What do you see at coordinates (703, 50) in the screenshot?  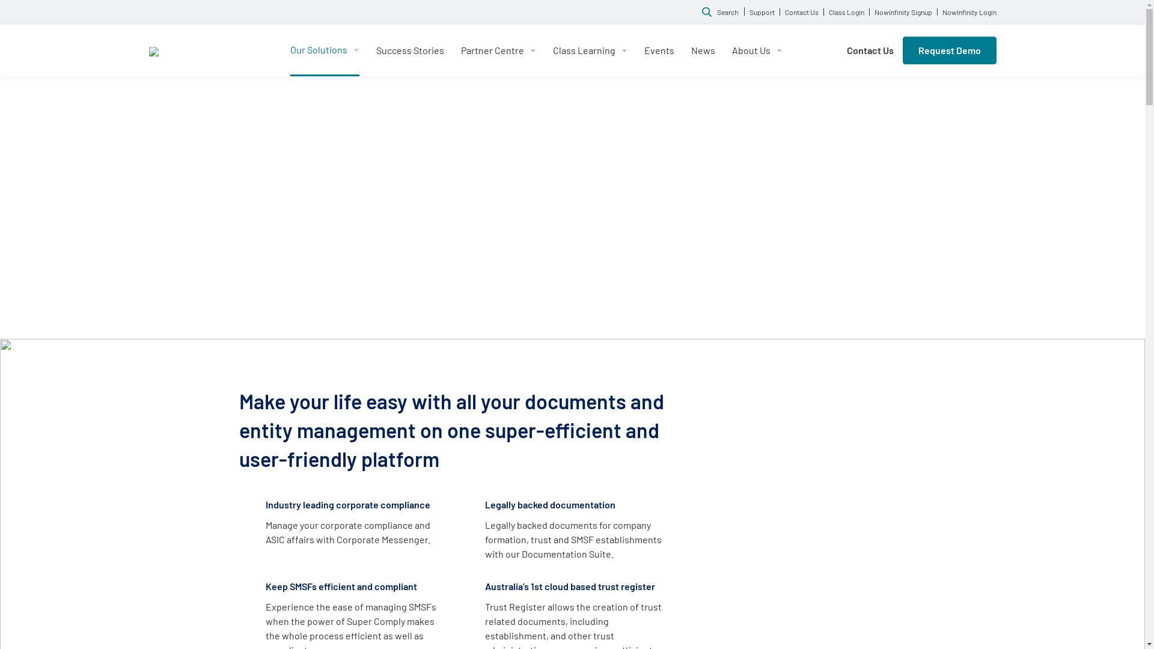 I see `News` at bounding box center [703, 50].